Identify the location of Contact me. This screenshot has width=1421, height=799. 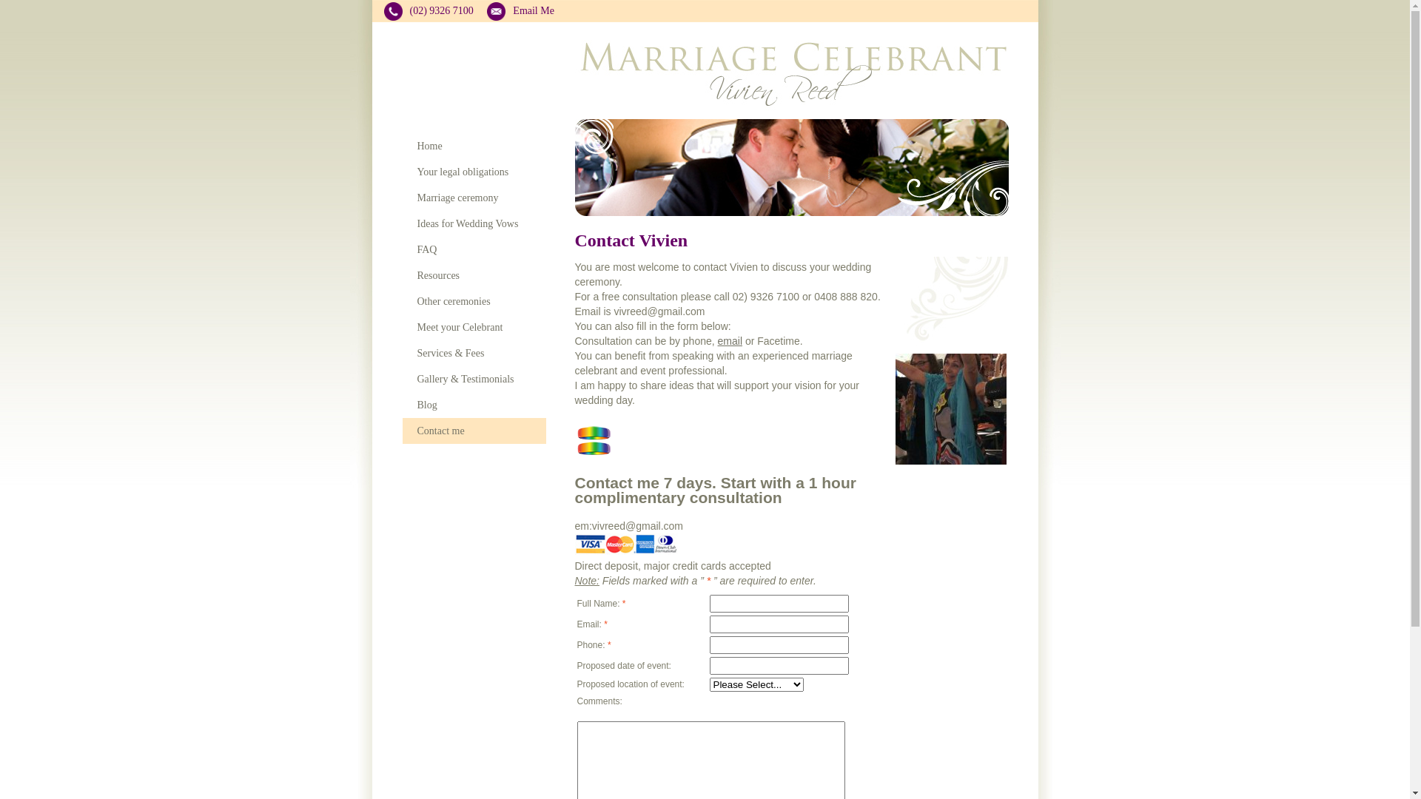
(474, 431).